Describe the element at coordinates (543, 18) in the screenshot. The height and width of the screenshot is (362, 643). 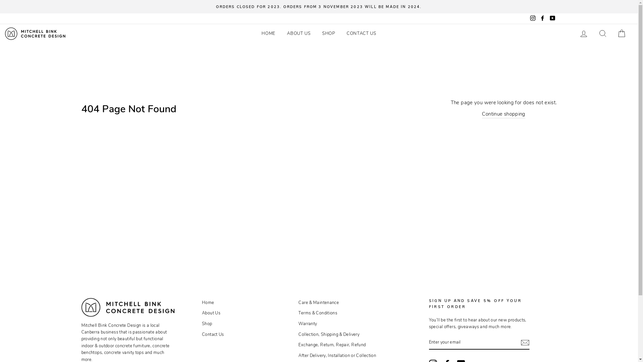
I see `Facebook` at that location.